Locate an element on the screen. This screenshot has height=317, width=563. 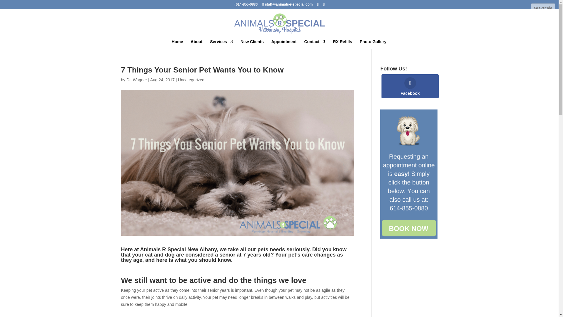
New Clients is located at coordinates (252, 44).